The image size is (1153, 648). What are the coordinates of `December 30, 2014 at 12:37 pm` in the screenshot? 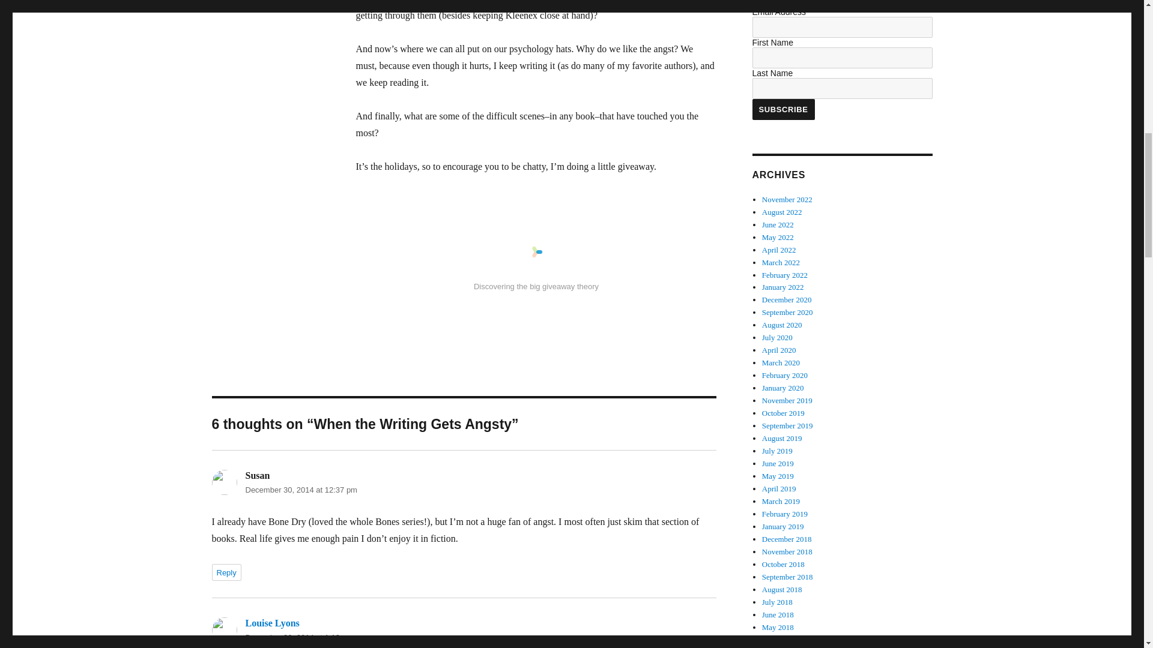 It's located at (300, 490).